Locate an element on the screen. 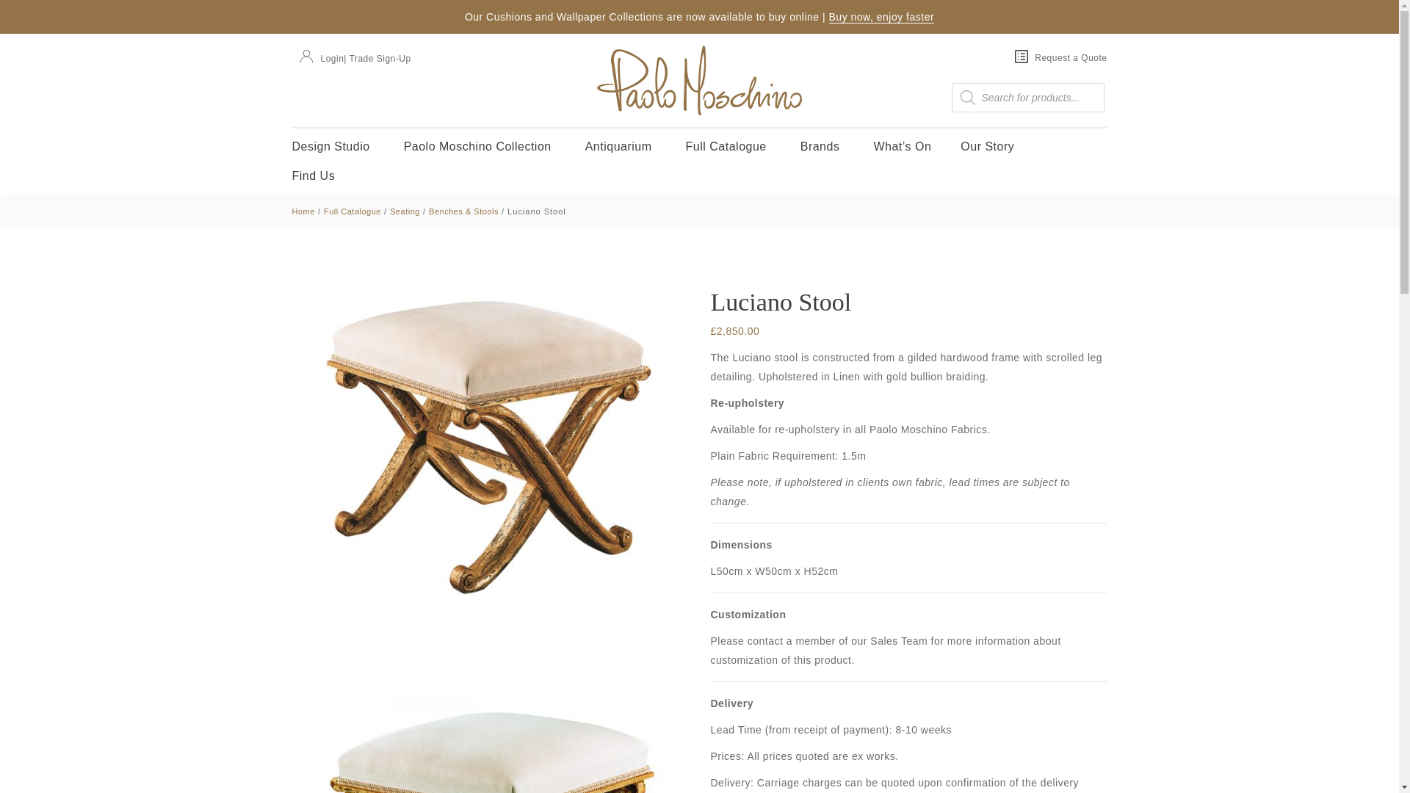 This screenshot has height=793, width=1410. Request a Quote is located at coordinates (1060, 56).